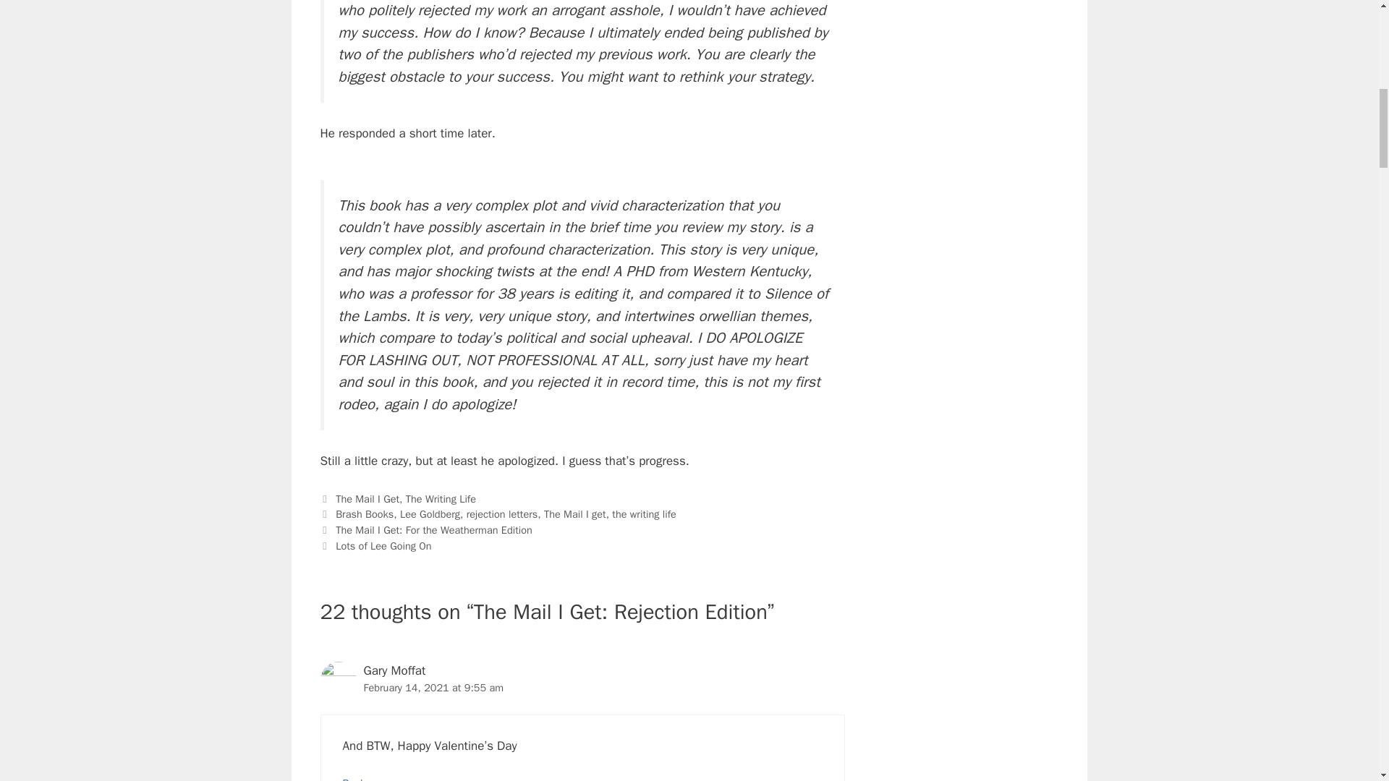  I want to click on The Writing Life, so click(441, 499).